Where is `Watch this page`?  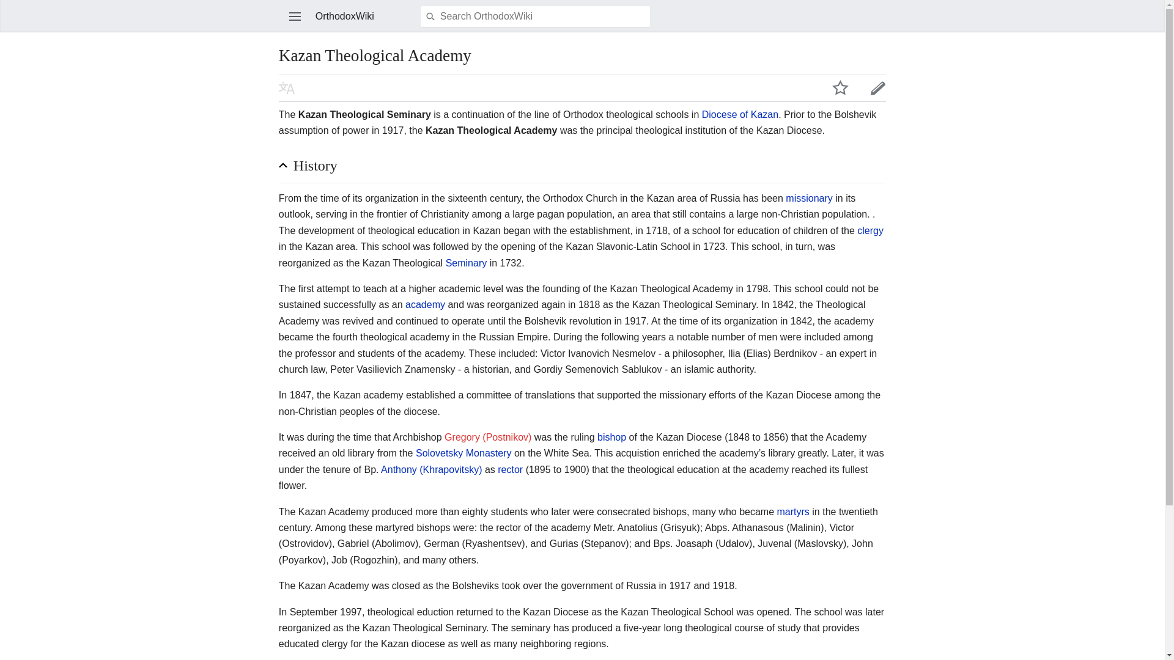 Watch this page is located at coordinates (840, 87).